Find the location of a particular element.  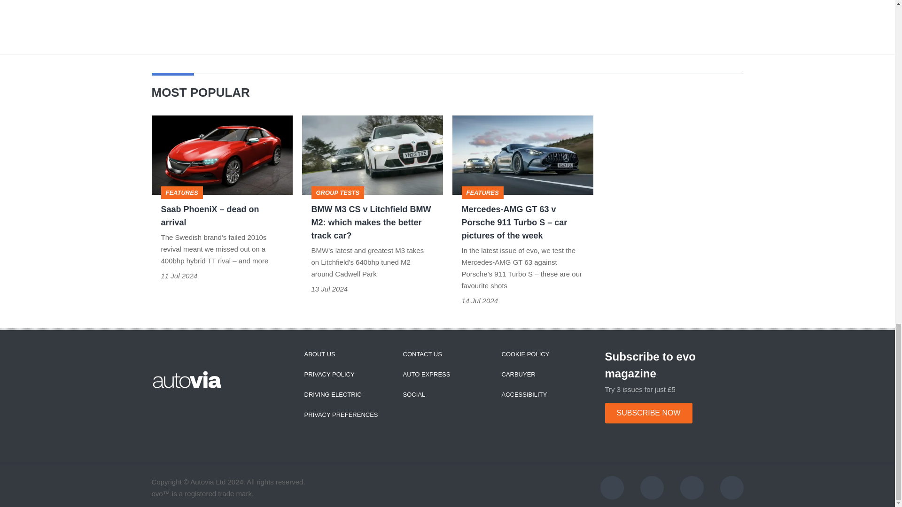

CONTACT US is located at coordinates (422, 354).